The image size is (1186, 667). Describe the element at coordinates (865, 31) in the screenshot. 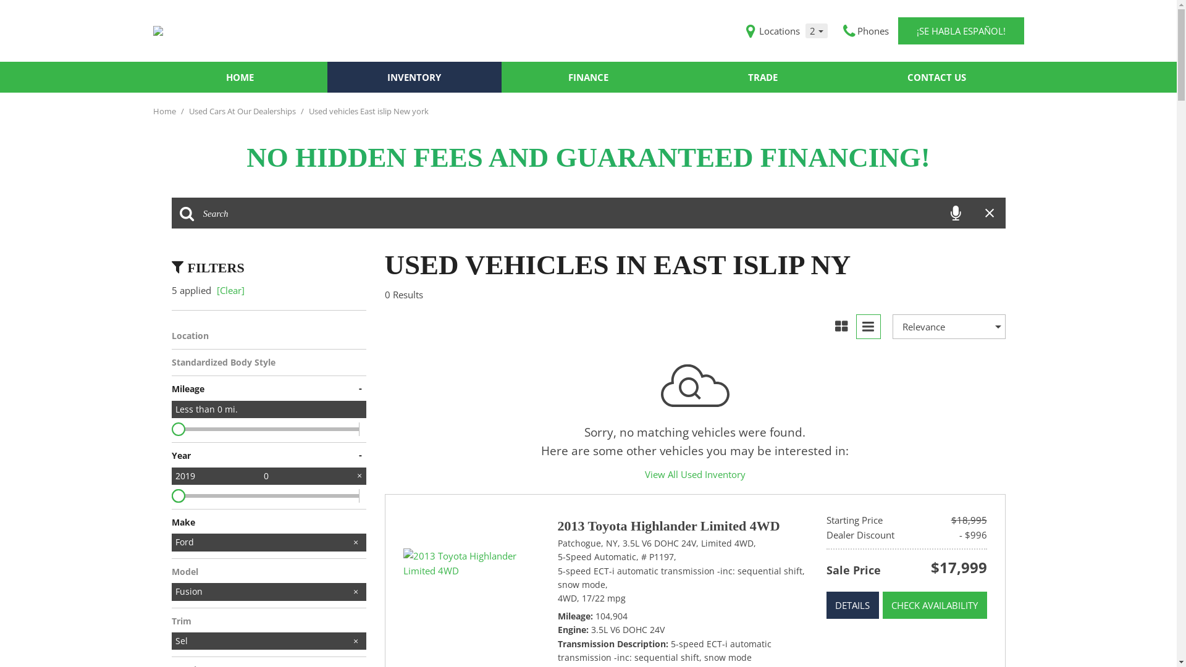

I see `Phones` at that location.